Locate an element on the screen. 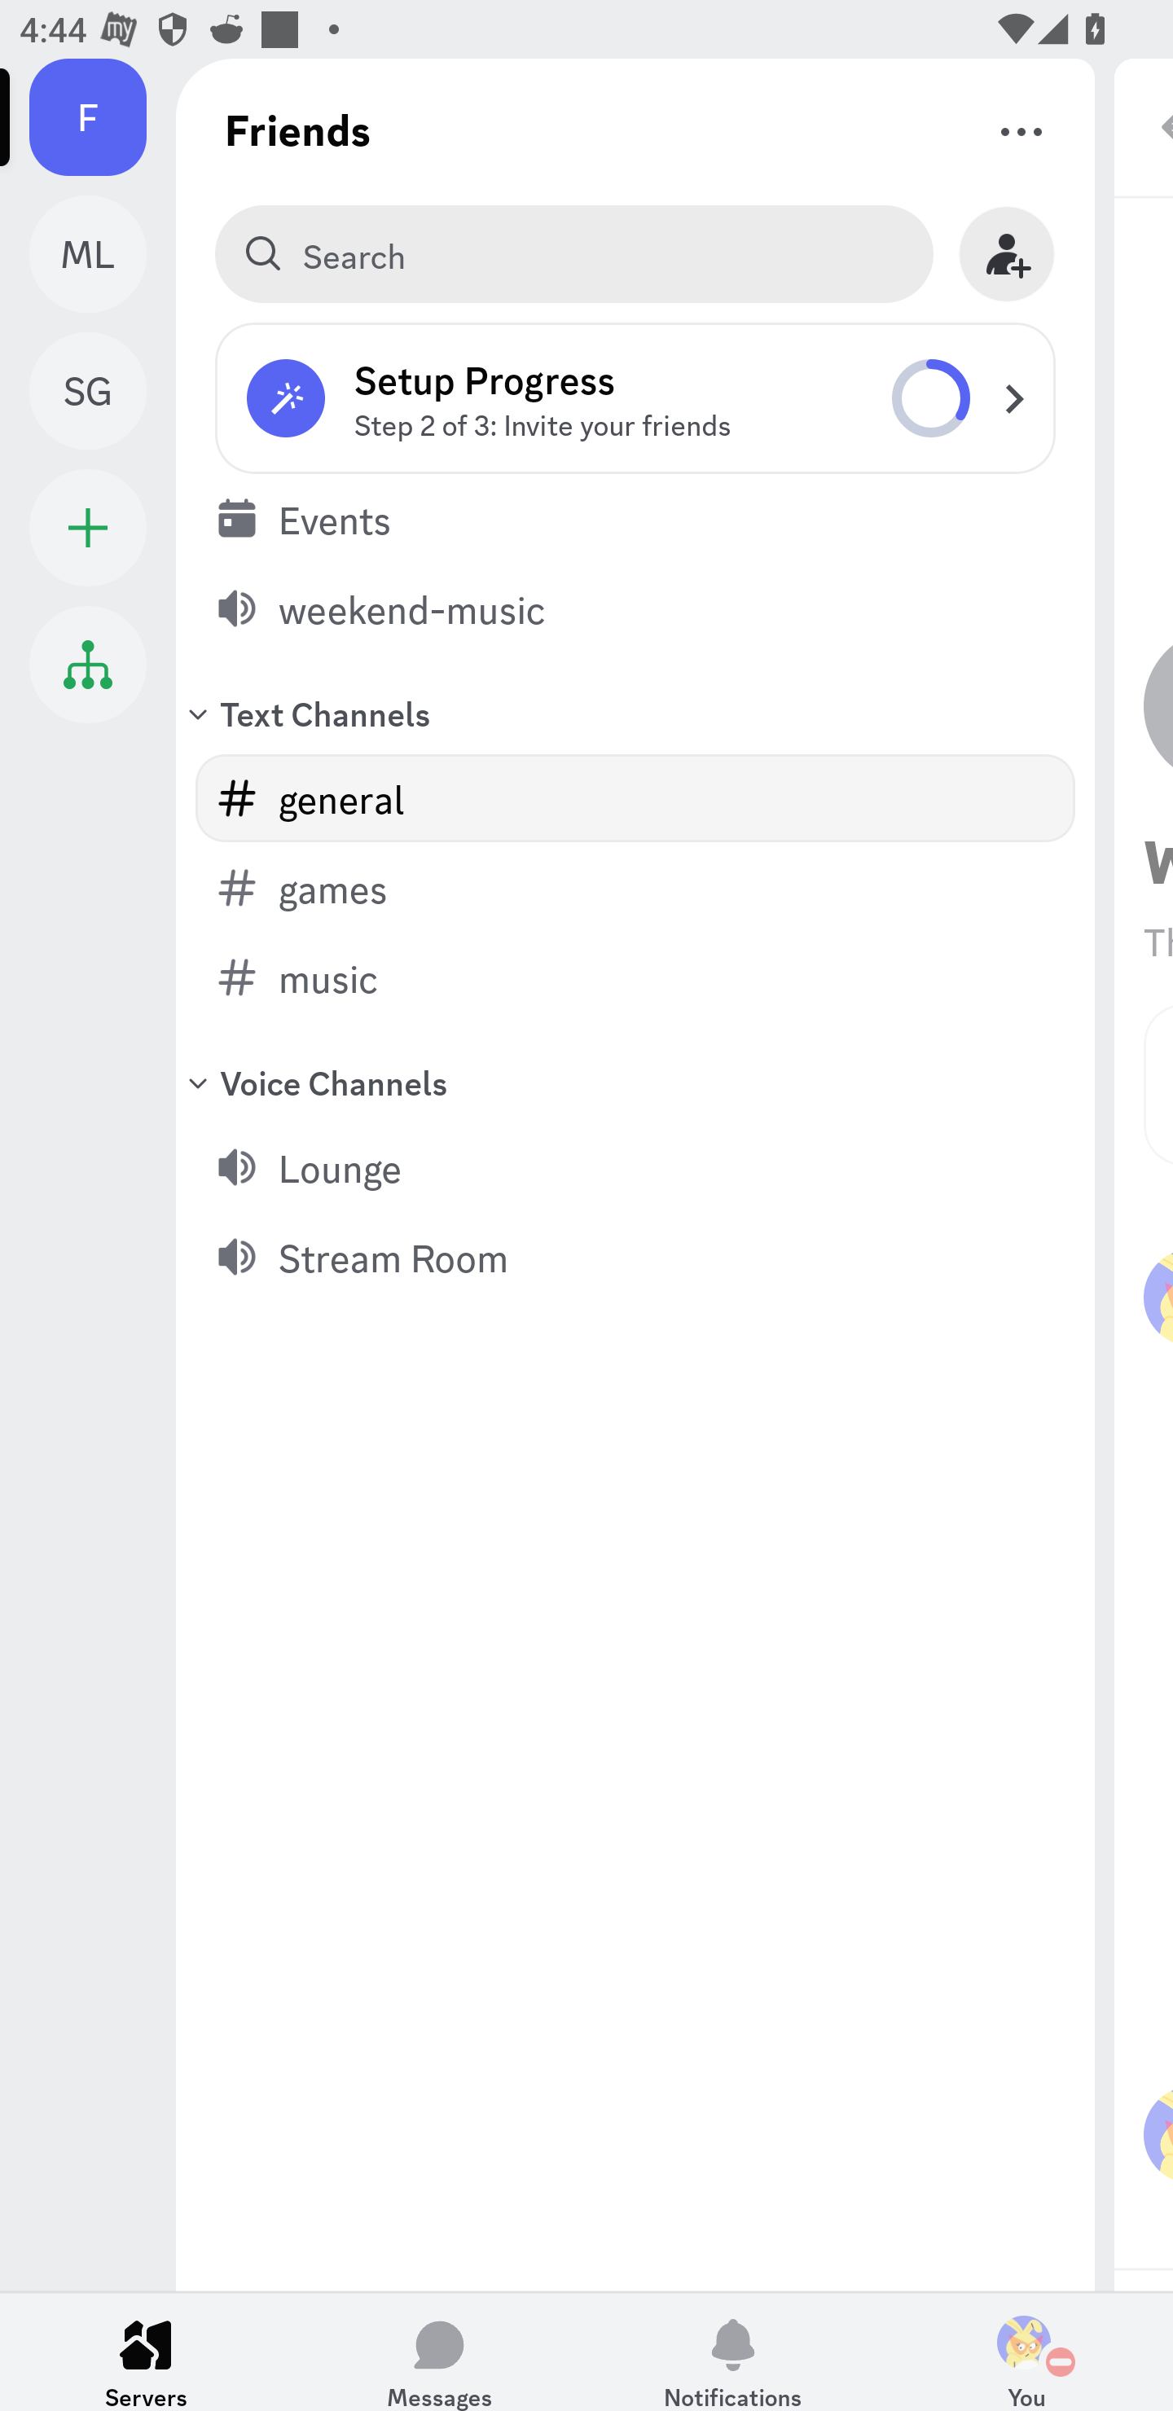 The height and width of the screenshot is (2411, 1173).   Study Group SG is located at coordinates (103, 390).